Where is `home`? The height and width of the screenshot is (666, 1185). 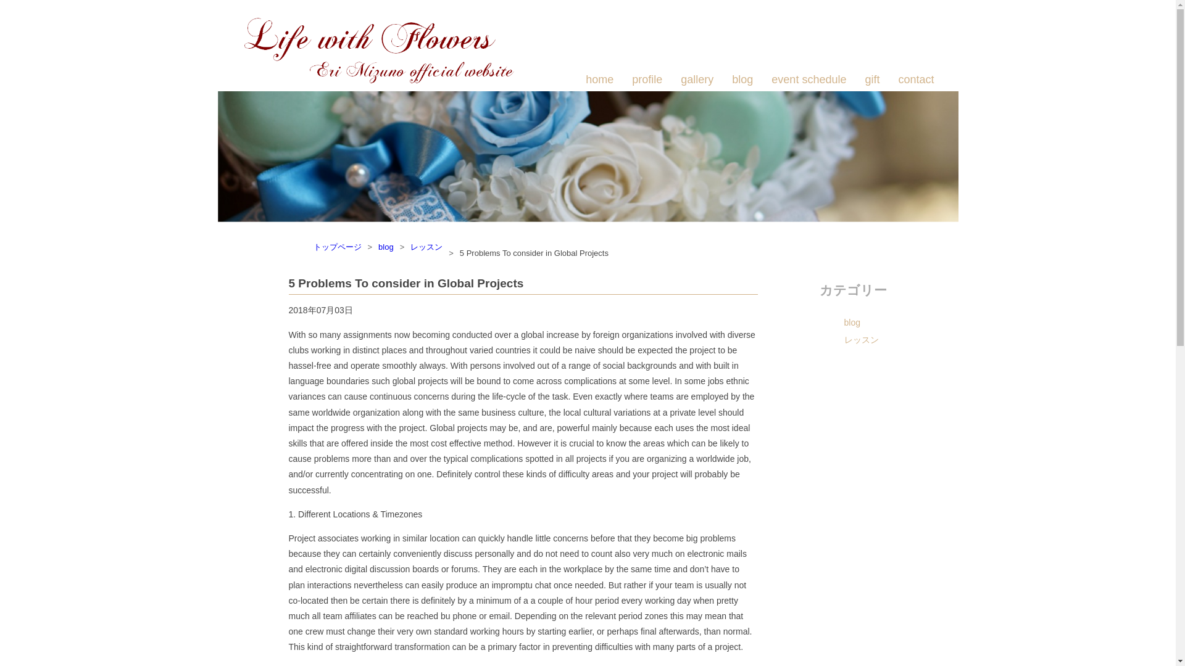
home is located at coordinates (599, 80).